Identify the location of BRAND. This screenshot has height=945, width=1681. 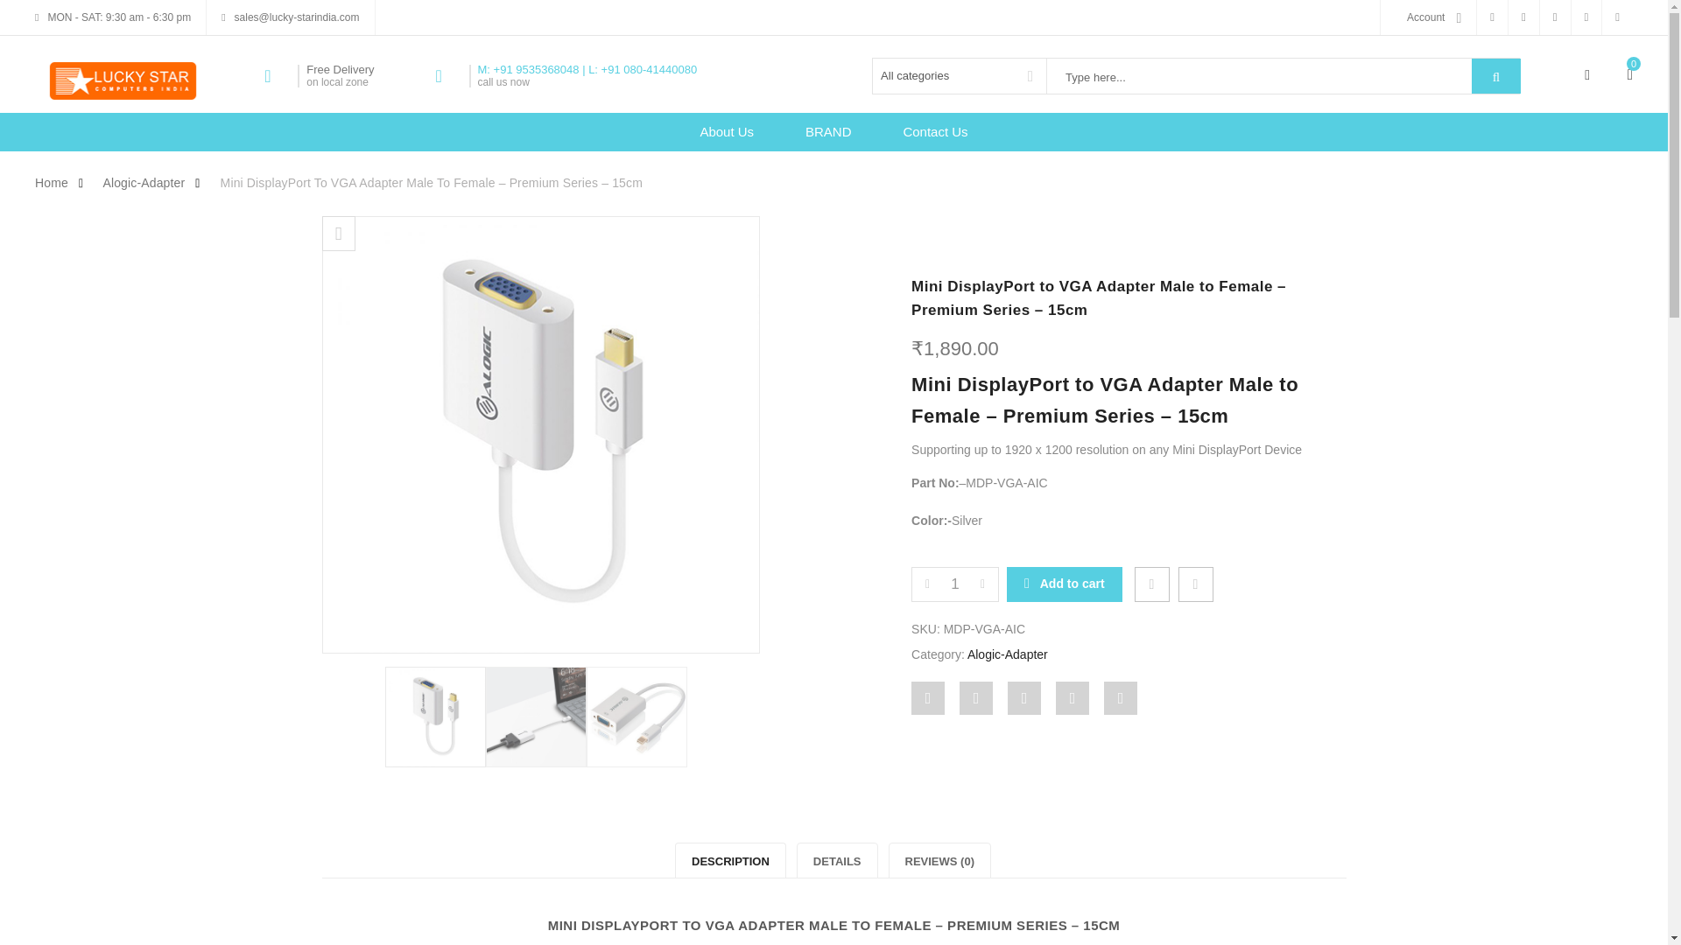
(828, 131).